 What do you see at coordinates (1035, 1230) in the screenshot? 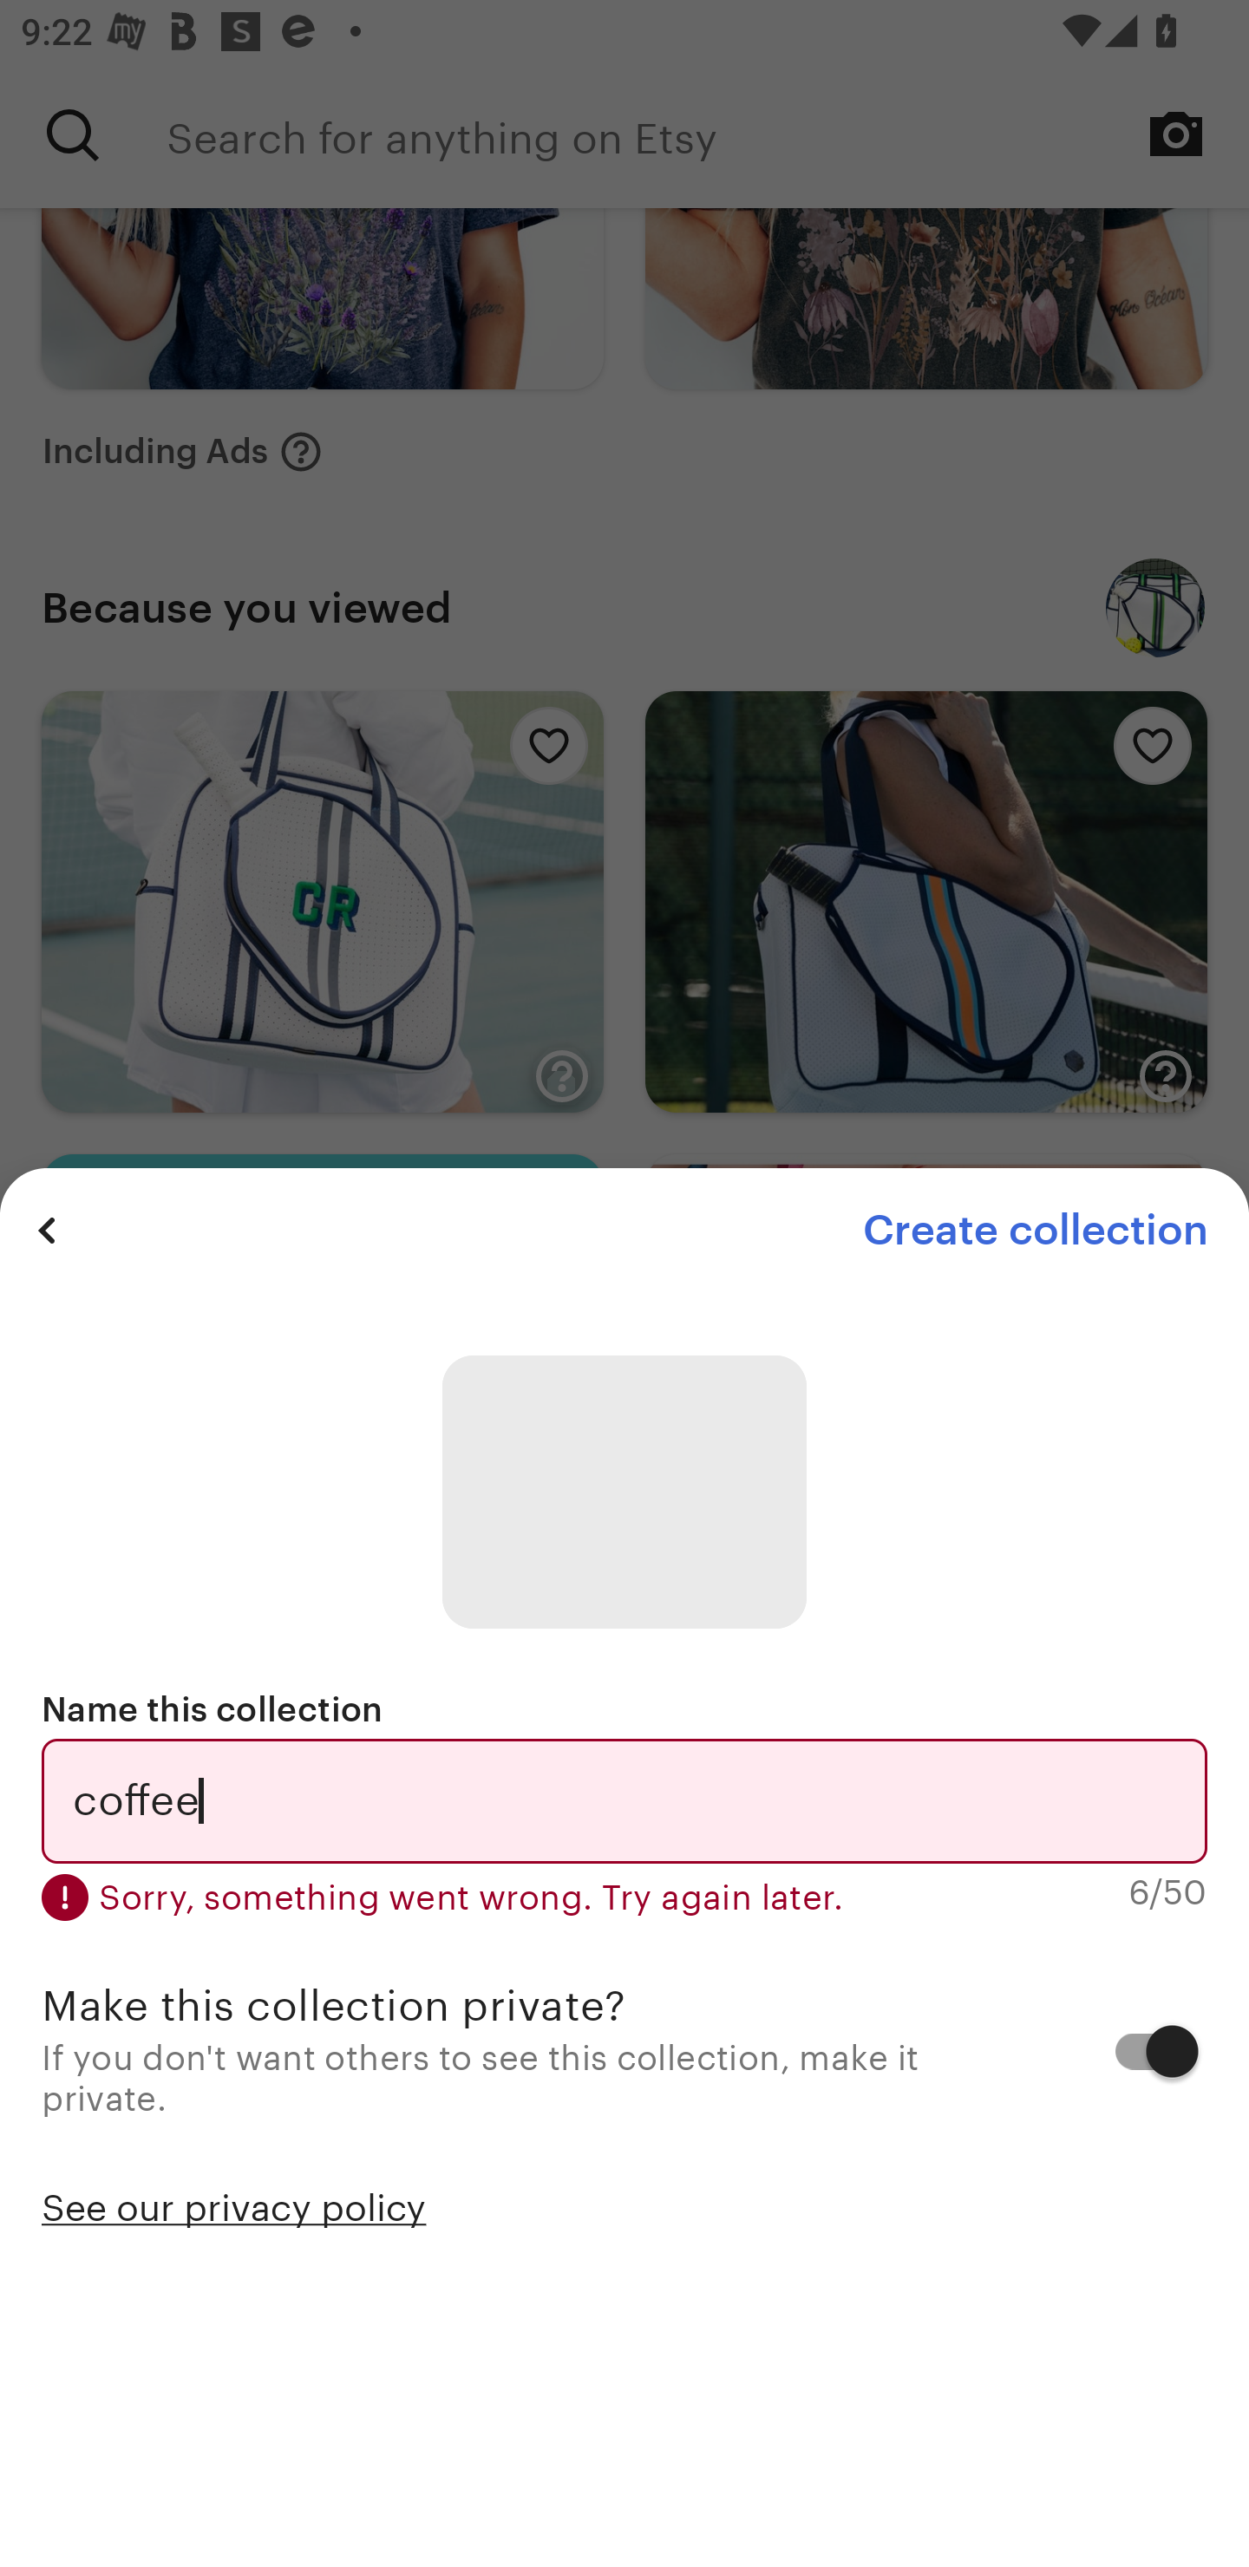
I see `Create collection` at bounding box center [1035, 1230].